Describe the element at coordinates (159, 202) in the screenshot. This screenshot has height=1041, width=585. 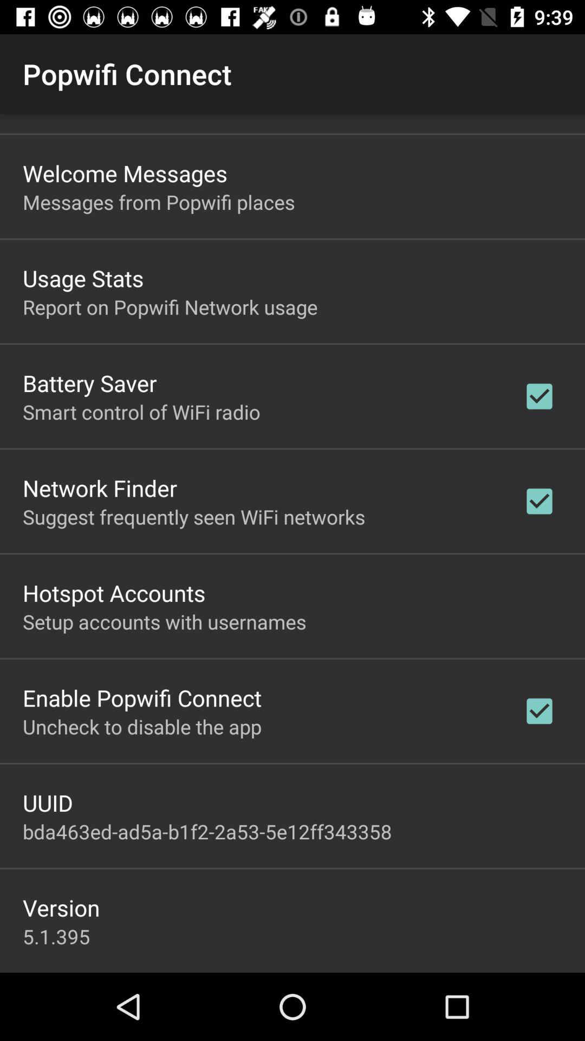
I see `swipe until messages from popwifi app` at that location.